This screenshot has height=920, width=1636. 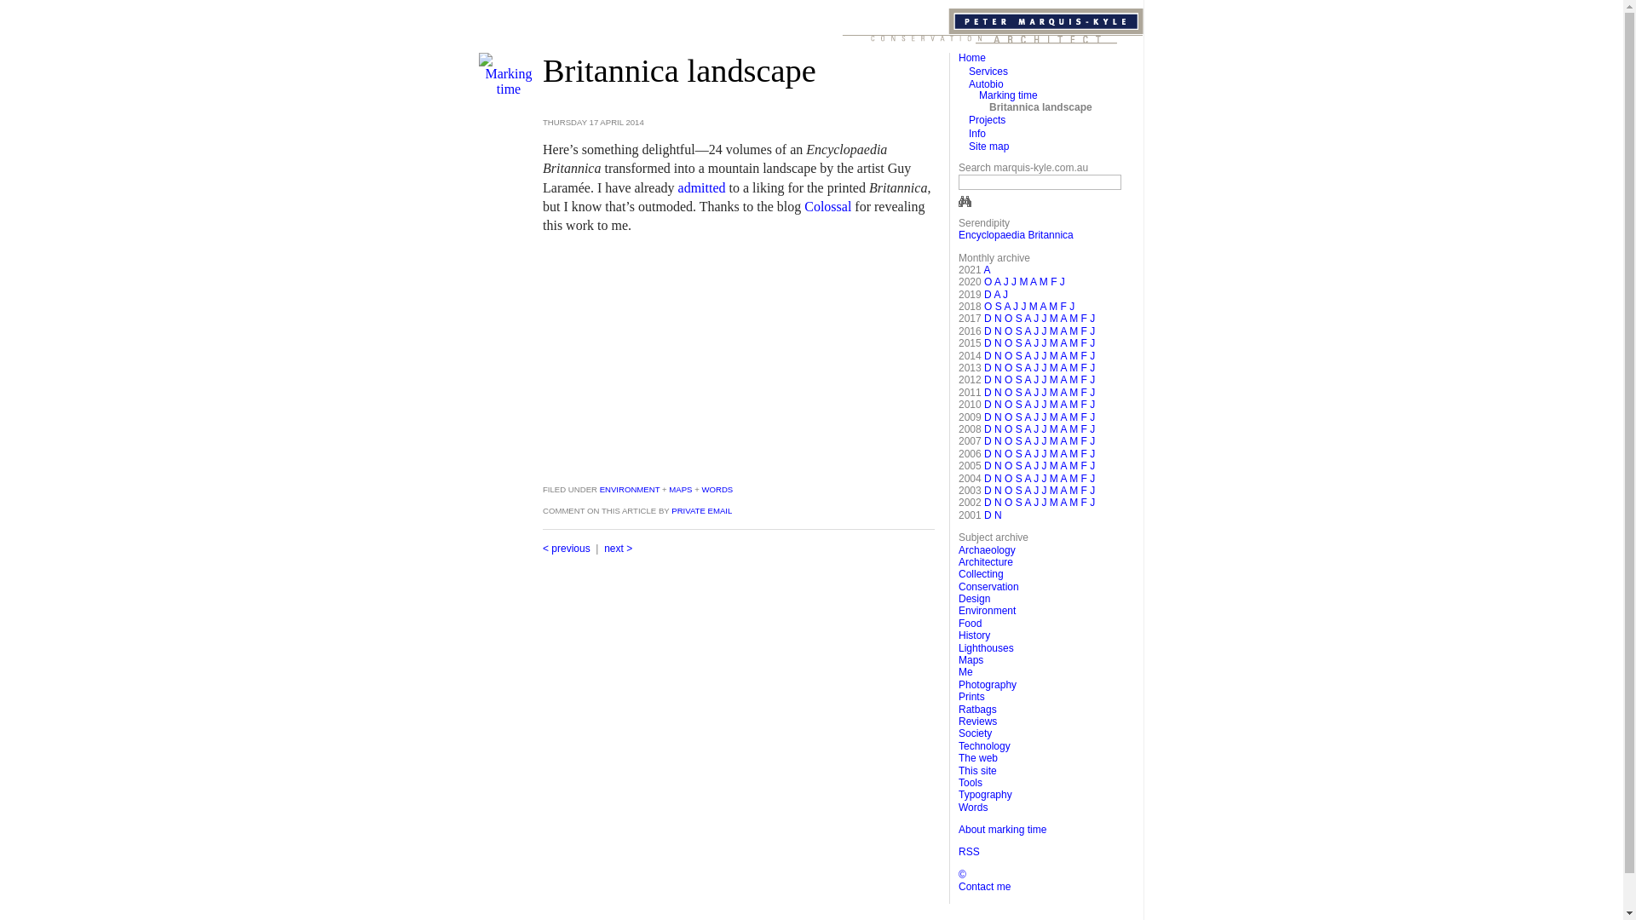 What do you see at coordinates (988, 479) in the screenshot?
I see `D` at bounding box center [988, 479].